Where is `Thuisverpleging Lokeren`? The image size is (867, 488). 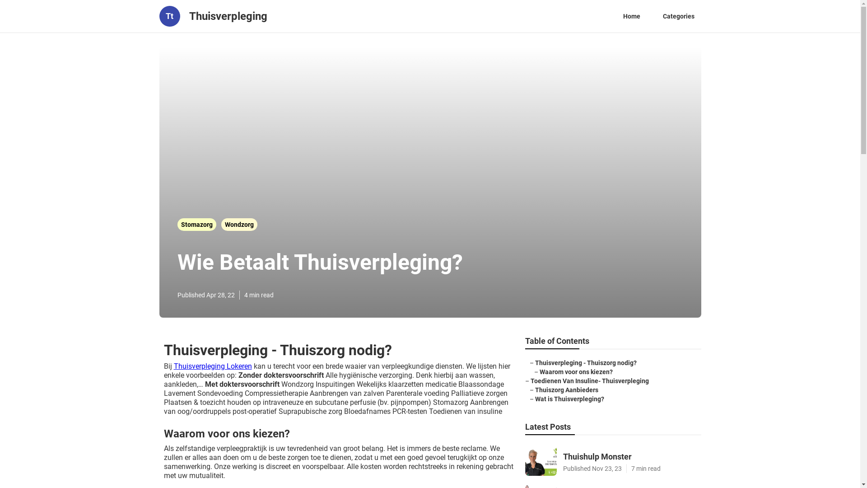
Thuisverpleging Lokeren is located at coordinates (212, 366).